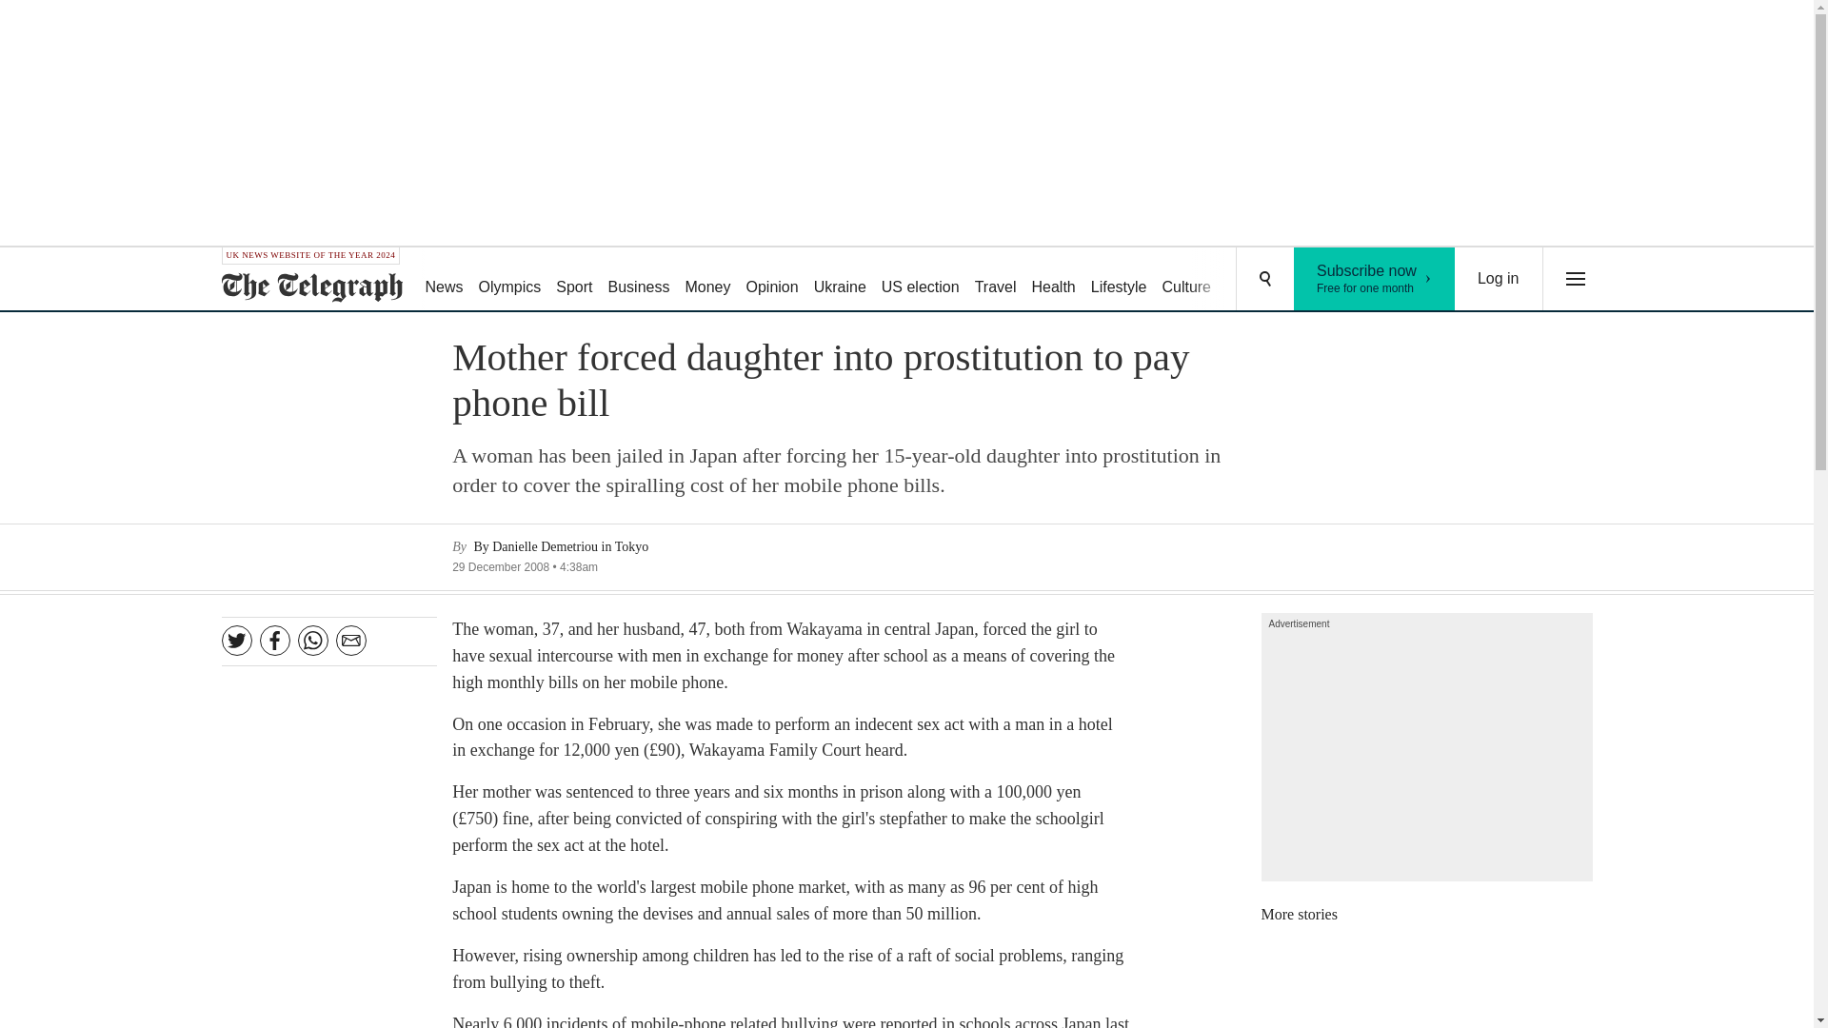 The image size is (1828, 1028). Describe the element at coordinates (1499, 279) in the screenshot. I see `Log in` at that location.